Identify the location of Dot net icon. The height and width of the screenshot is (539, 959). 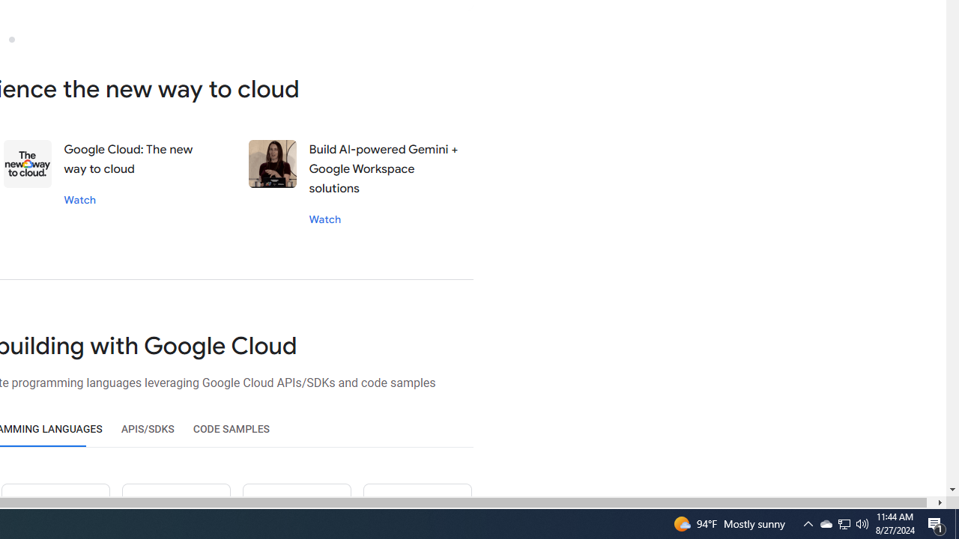
(296, 511).